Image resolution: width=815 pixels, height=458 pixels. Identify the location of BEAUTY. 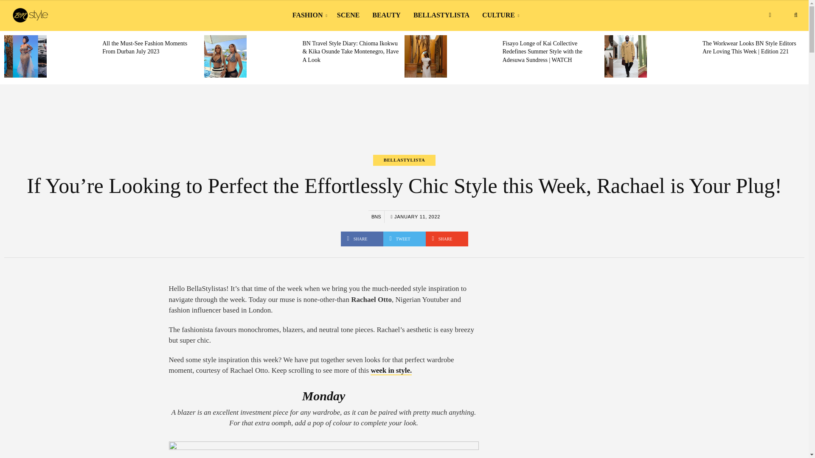
(386, 15).